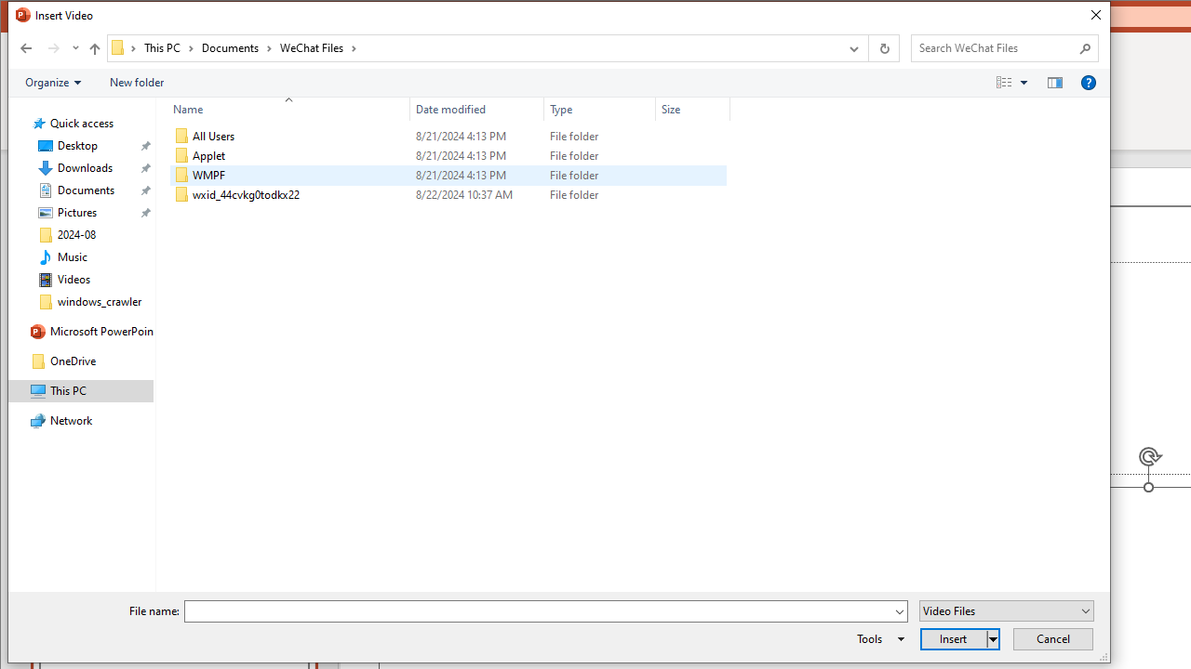 This screenshot has width=1191, height=669. Describe the element at coordinates (1007, 610) in the screenshot. I see `Files of type:` at that location.